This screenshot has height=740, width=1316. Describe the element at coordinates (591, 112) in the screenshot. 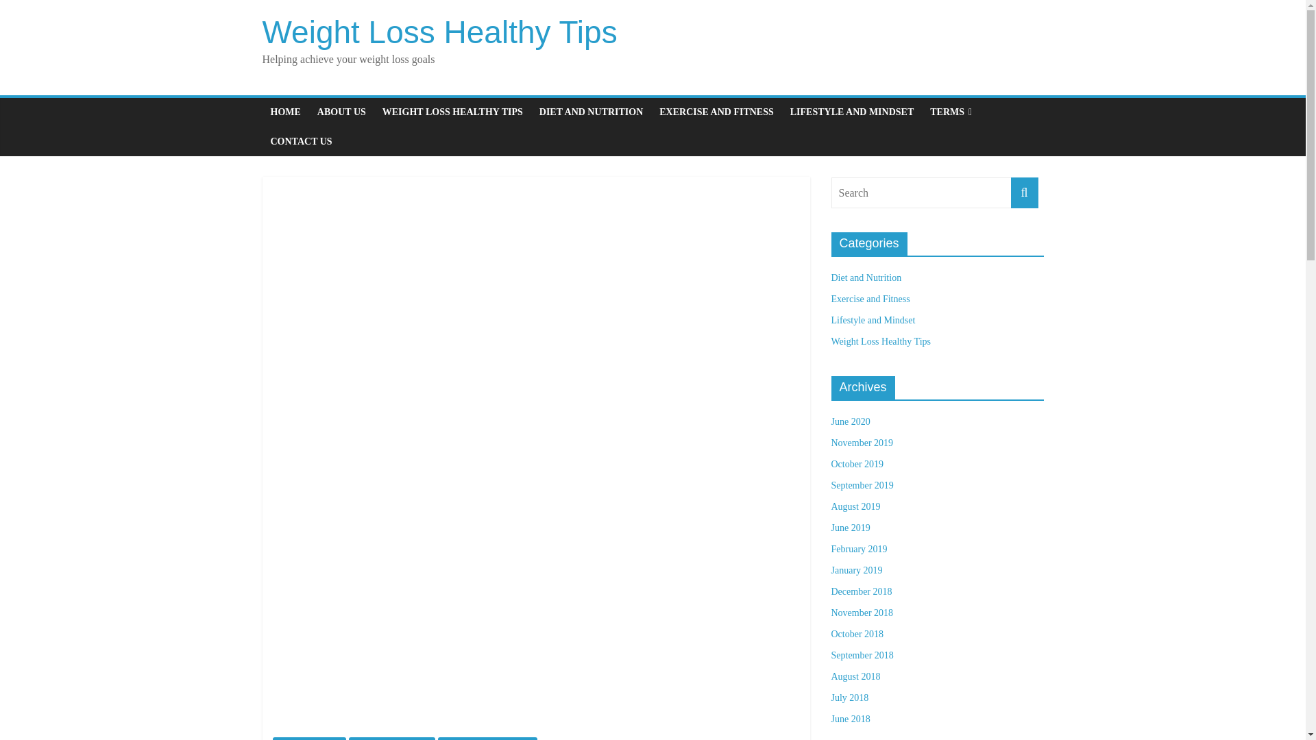

I see `DIET AND NUTRITION` at that location.